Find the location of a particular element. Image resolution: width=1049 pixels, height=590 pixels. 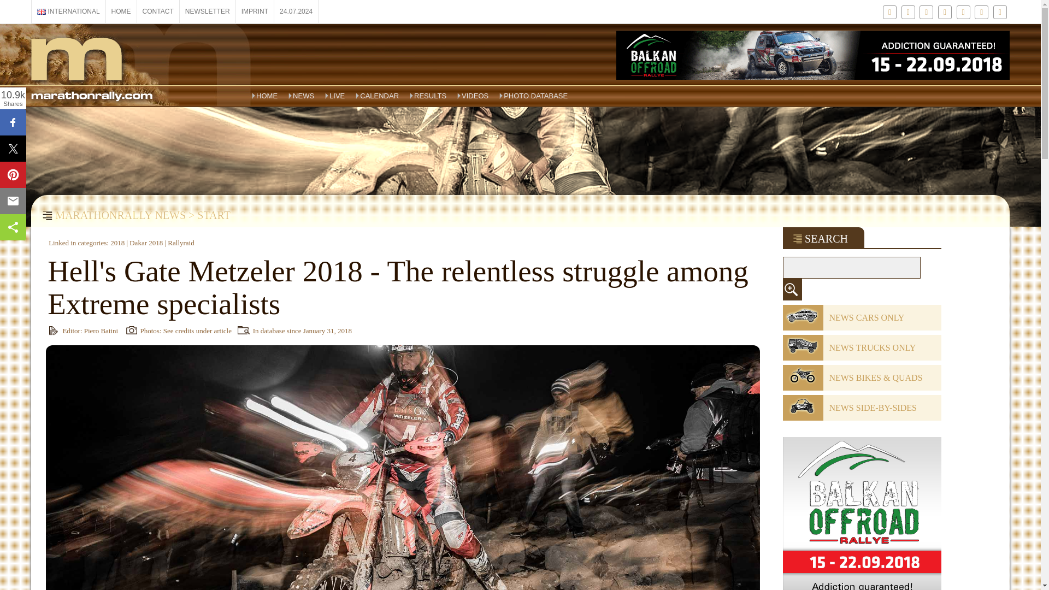

IMPRINT is located at coordinates (255, 11).